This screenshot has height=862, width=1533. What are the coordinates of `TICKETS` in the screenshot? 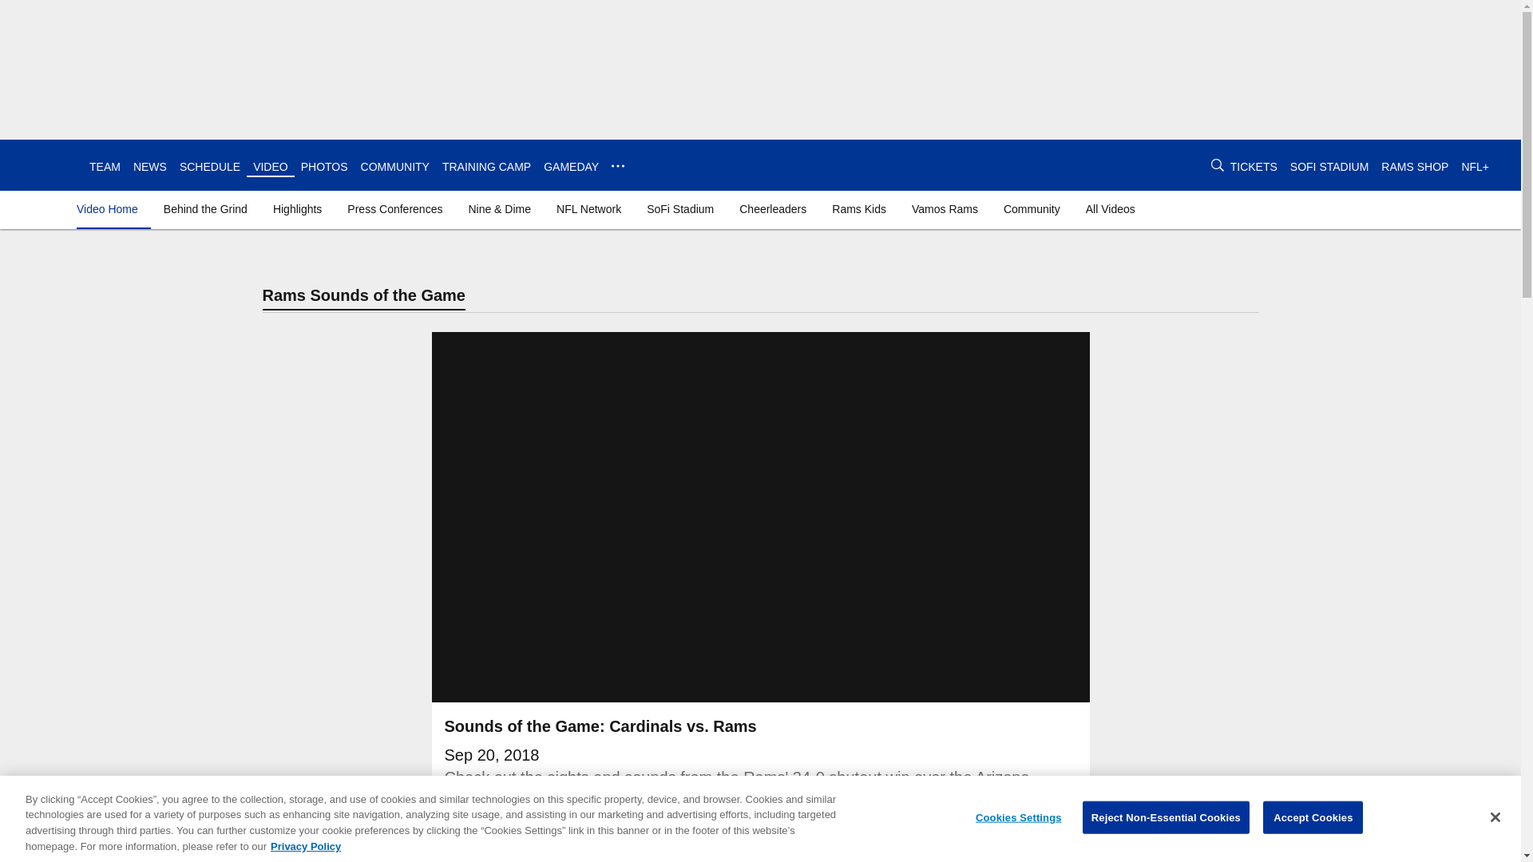 It's located at (1254, 166).